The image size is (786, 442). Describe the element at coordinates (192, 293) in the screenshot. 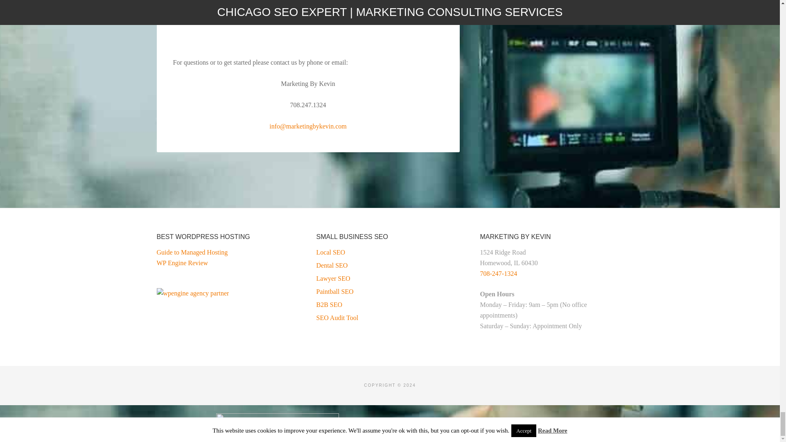

I see `wpengine agency partner` at that location.